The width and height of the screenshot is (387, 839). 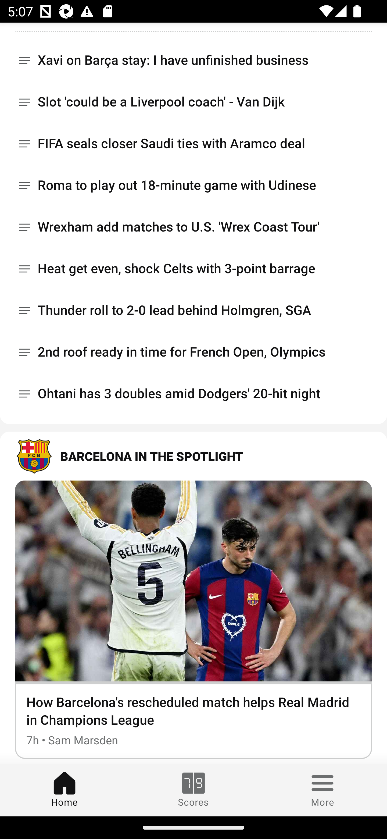 I want to click on  Slot 'could be a Liverpool coach' - Van Dijk, so click(x=193, y=102).